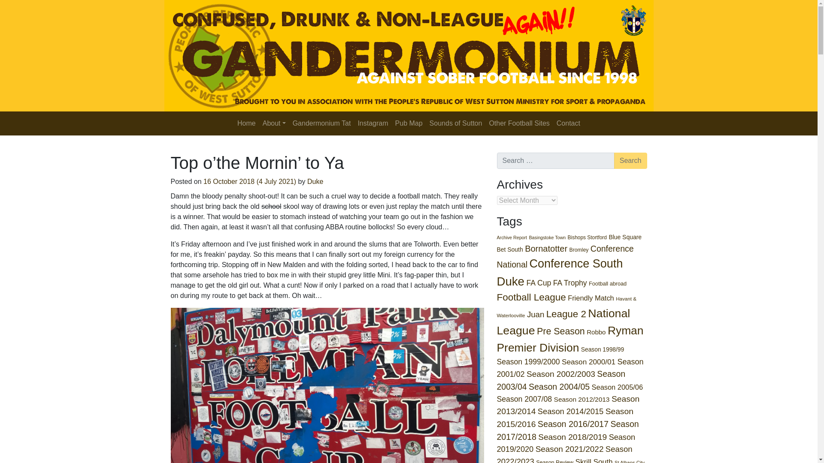 This screenshot has width=824, height=463. I want to click on Duke, so click(315, 181).